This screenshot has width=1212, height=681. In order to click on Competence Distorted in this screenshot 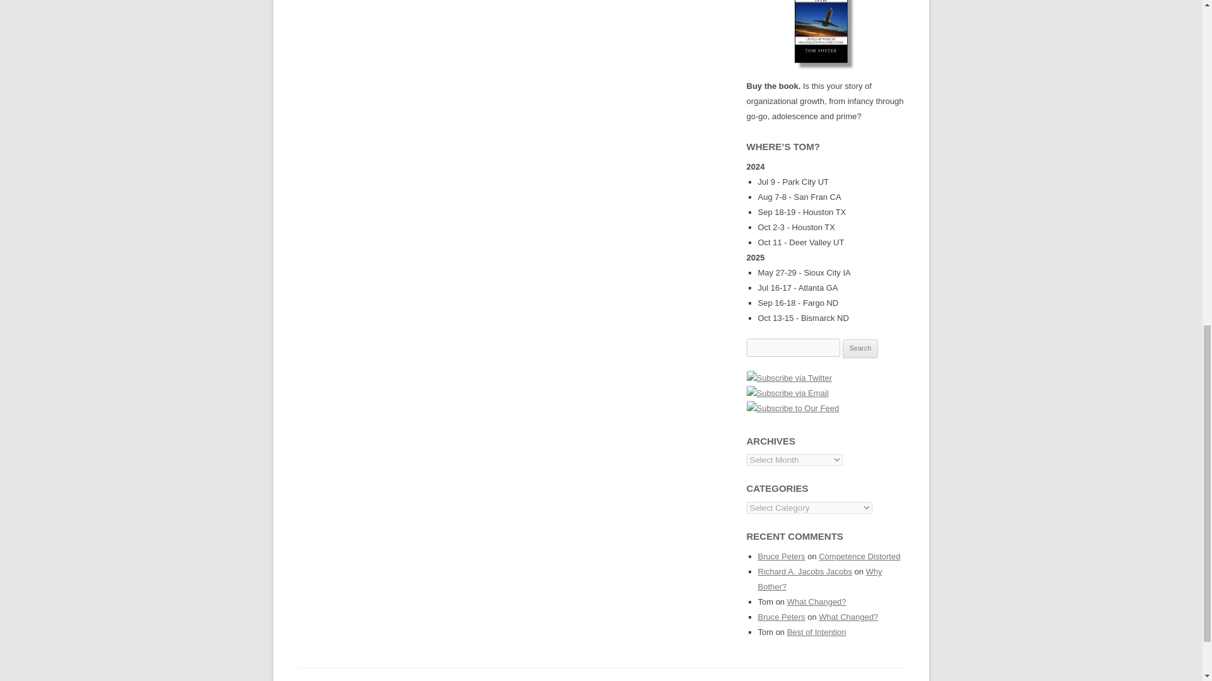, I will do `click(860, 556)`.